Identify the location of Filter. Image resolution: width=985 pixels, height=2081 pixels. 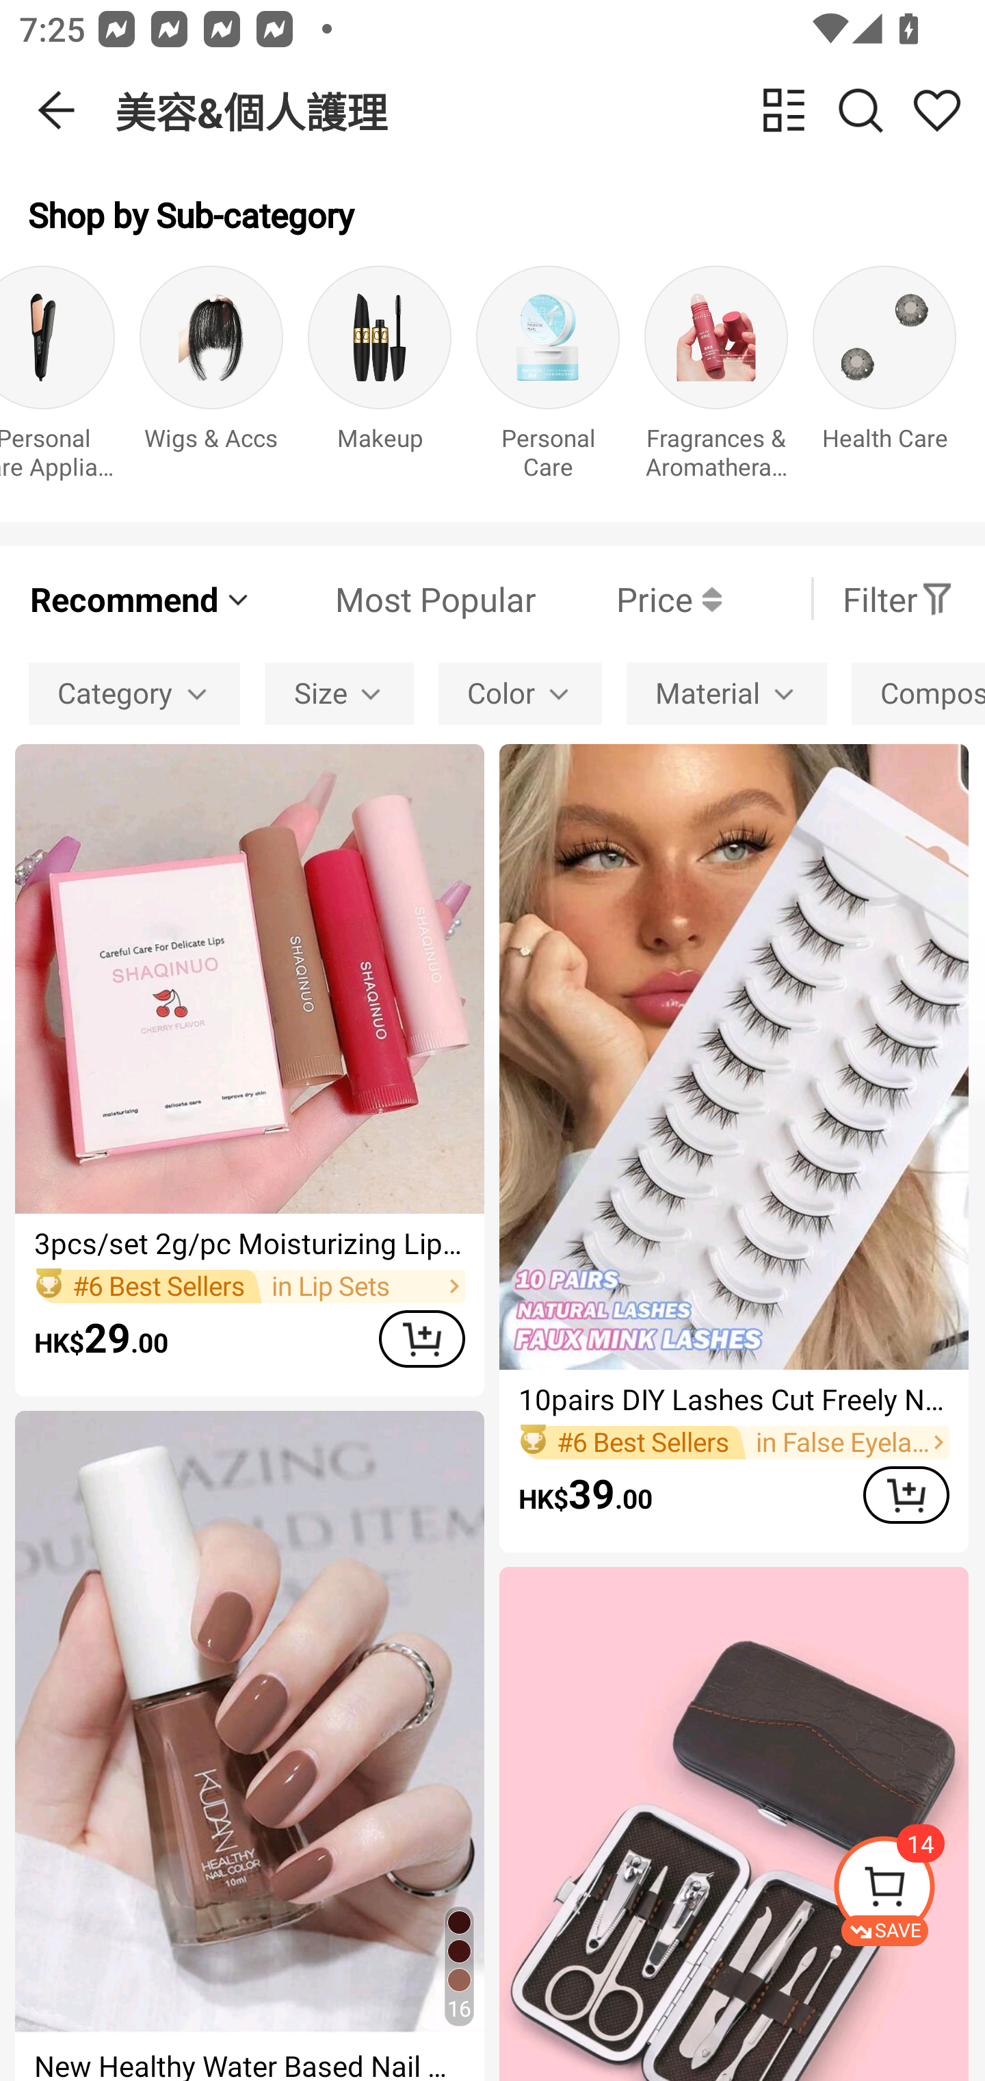
(898, 598).